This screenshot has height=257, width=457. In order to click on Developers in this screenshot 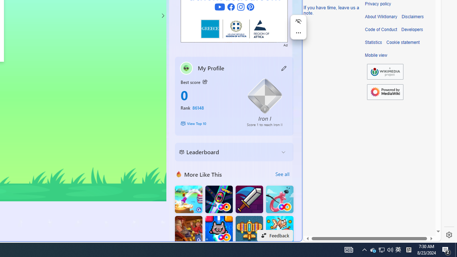, I will do `click(412, 30)`.